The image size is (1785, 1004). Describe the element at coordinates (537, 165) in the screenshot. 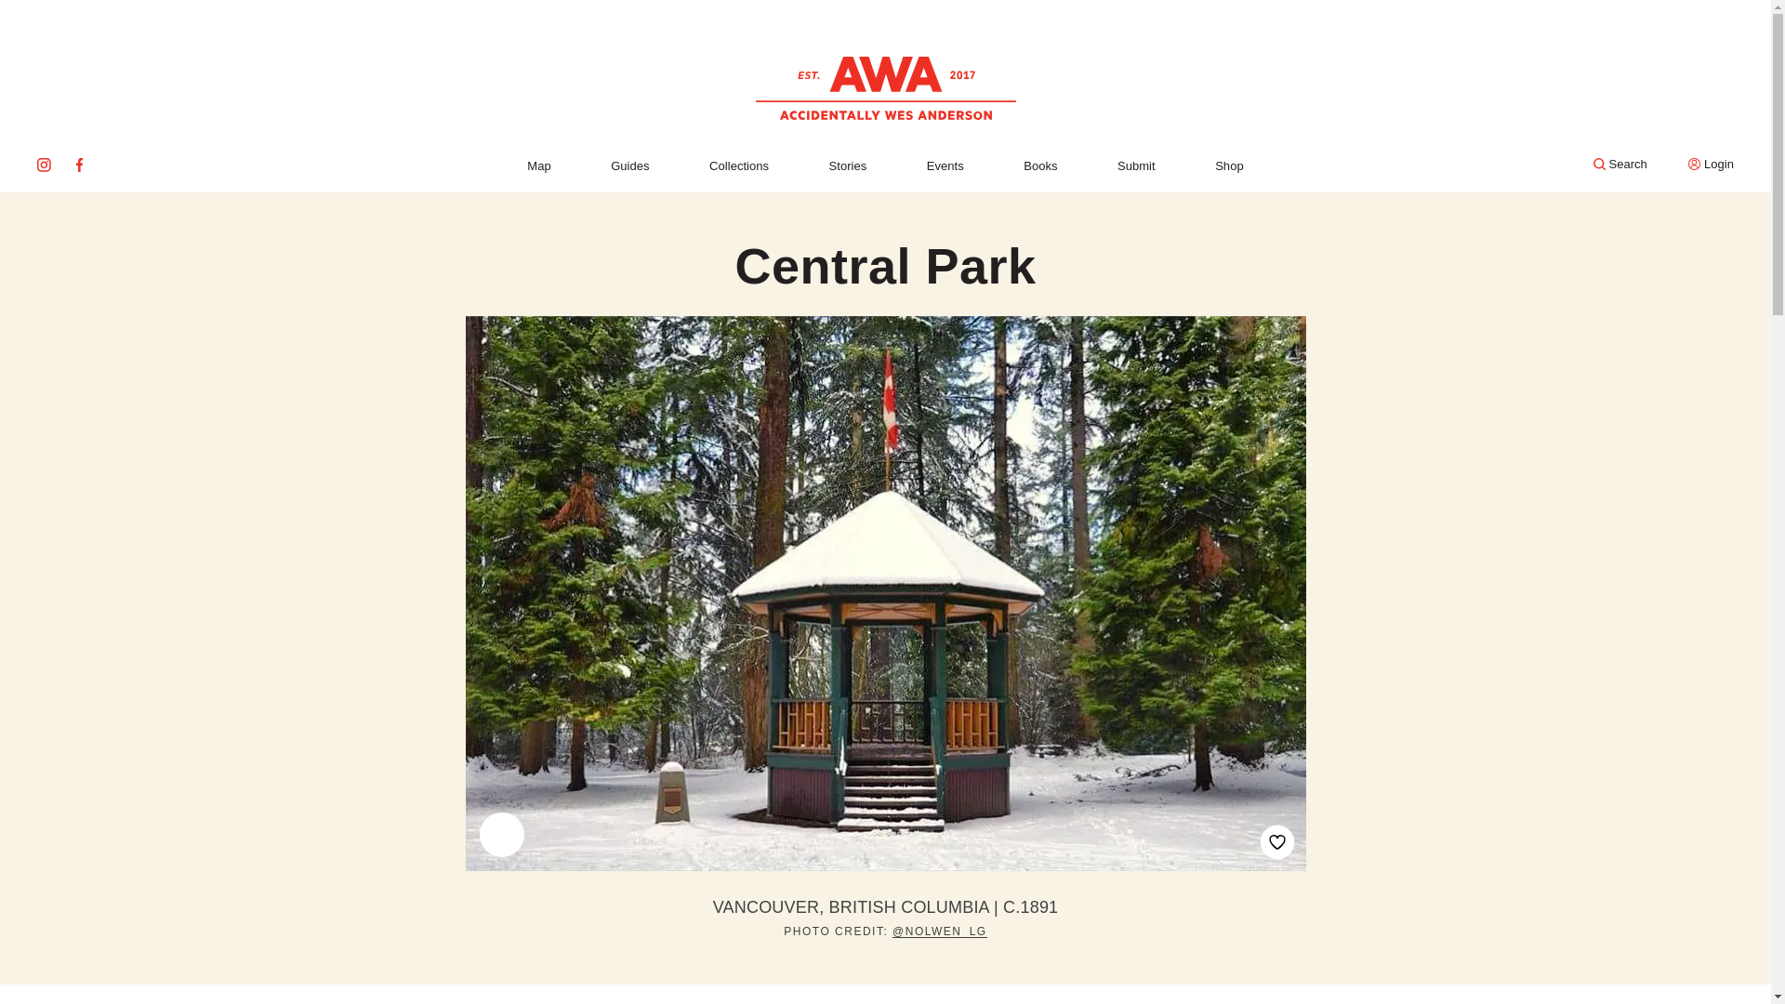

I see `Map` at that location.